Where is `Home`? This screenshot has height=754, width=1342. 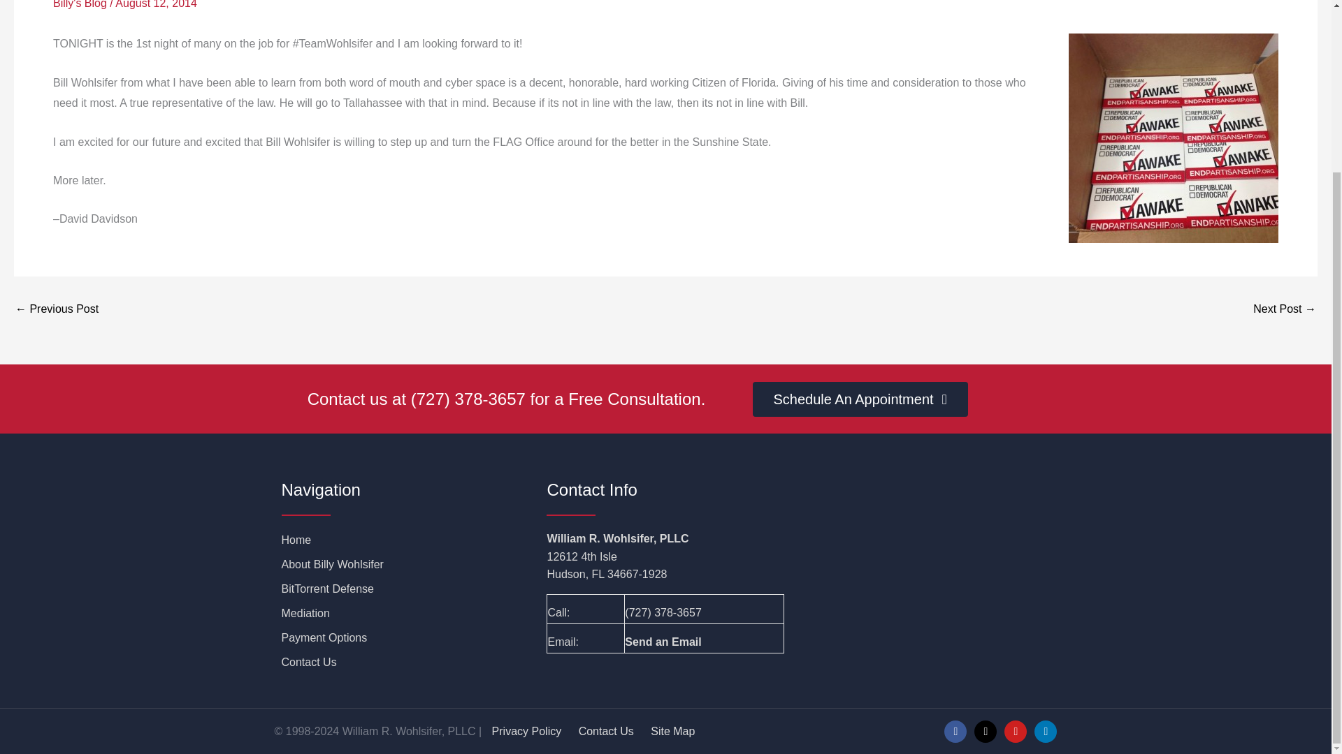
Home is located at coordinates (399, 540).